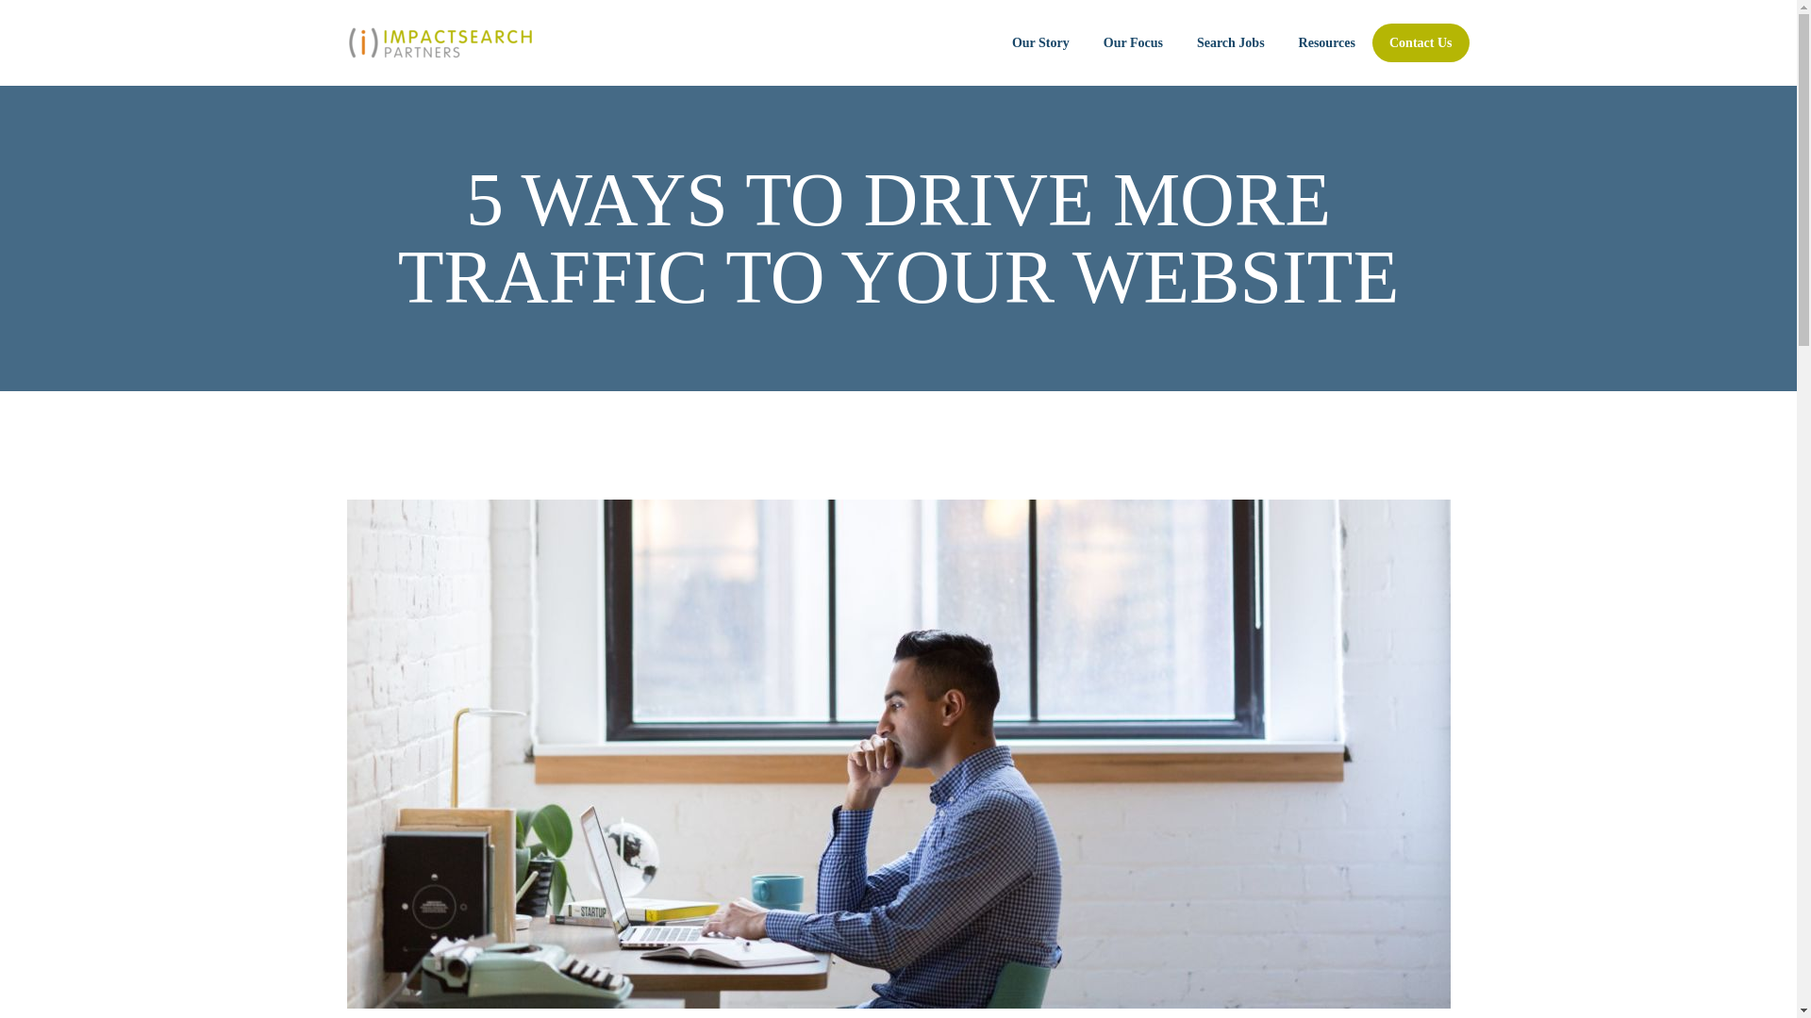  What do you see at coordinates (1421, 43) in the screenshot?
I see `Contact Us` at bounding box center [1421, 43].